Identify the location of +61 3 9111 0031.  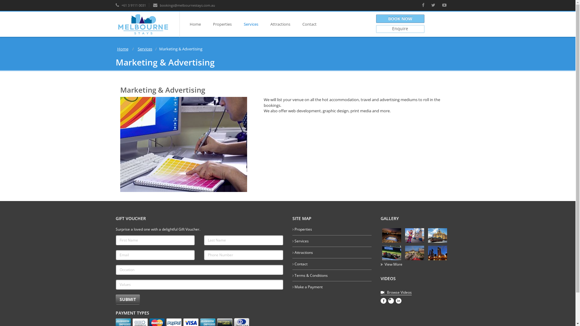
(130, 5).